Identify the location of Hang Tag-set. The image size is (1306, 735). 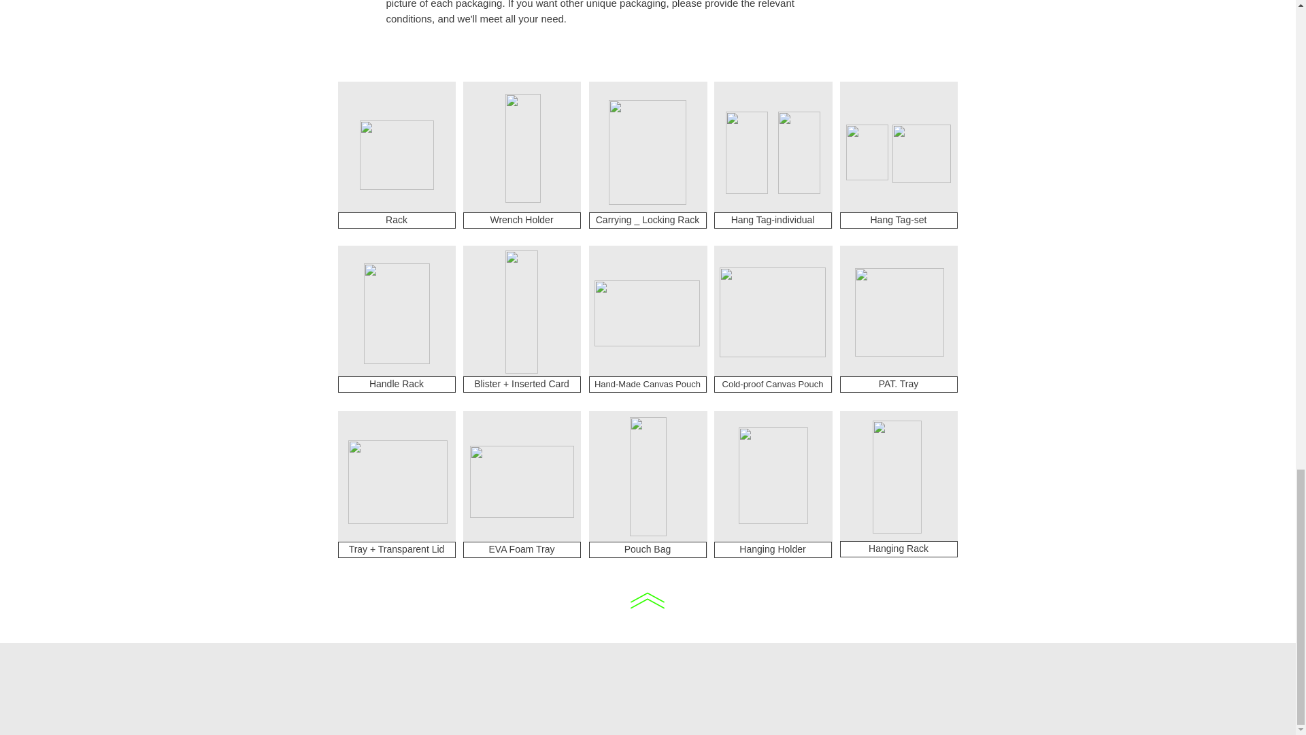
(898, 220).